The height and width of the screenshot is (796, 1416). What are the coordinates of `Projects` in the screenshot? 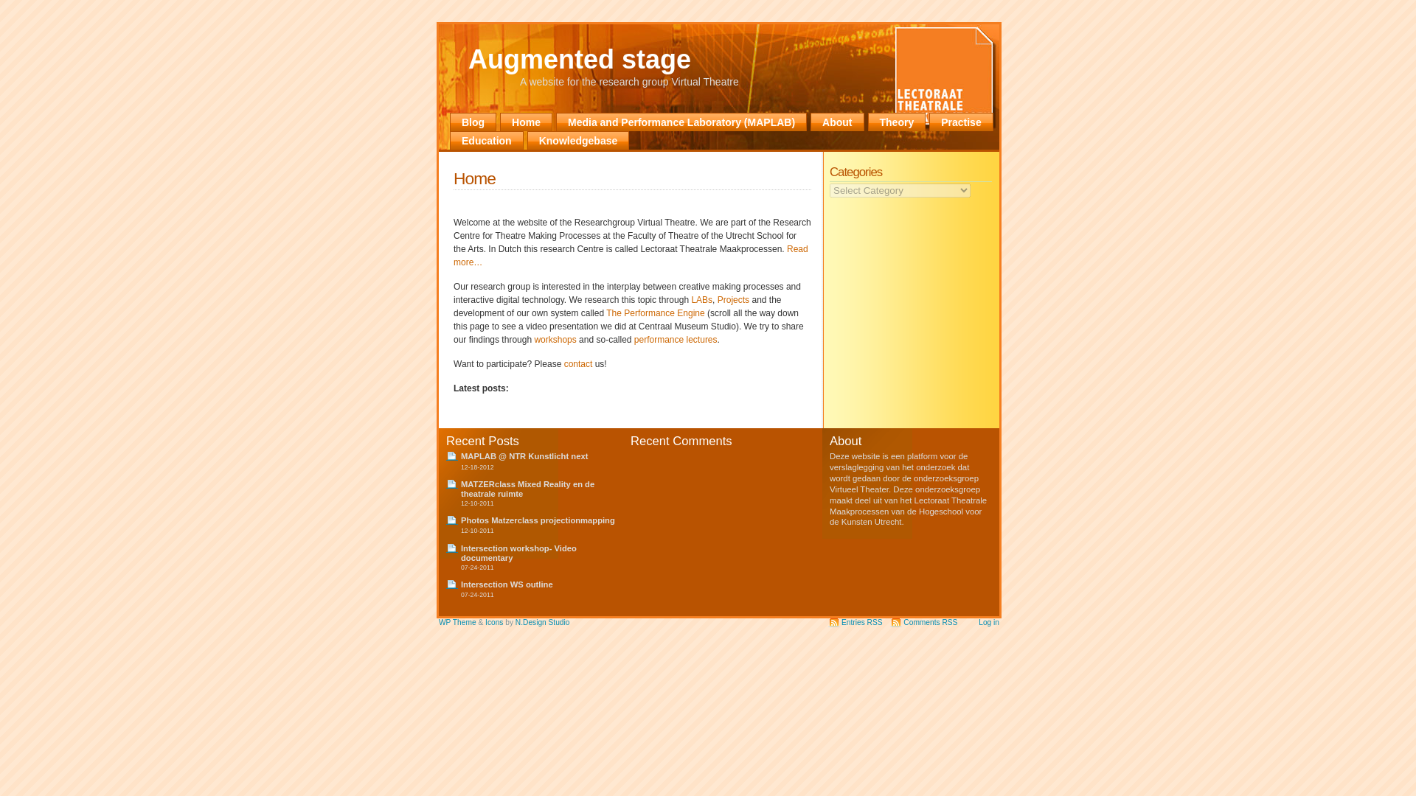 It's located at (735, 299).